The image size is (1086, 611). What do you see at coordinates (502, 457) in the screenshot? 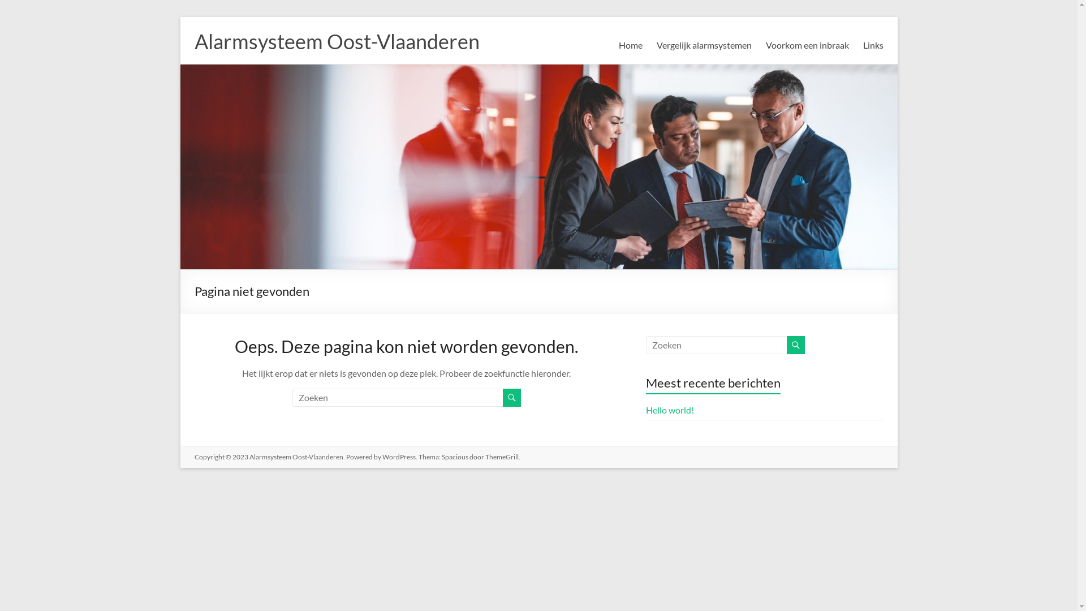
I see `ThemeGrill` at bounding box center [502, 457].